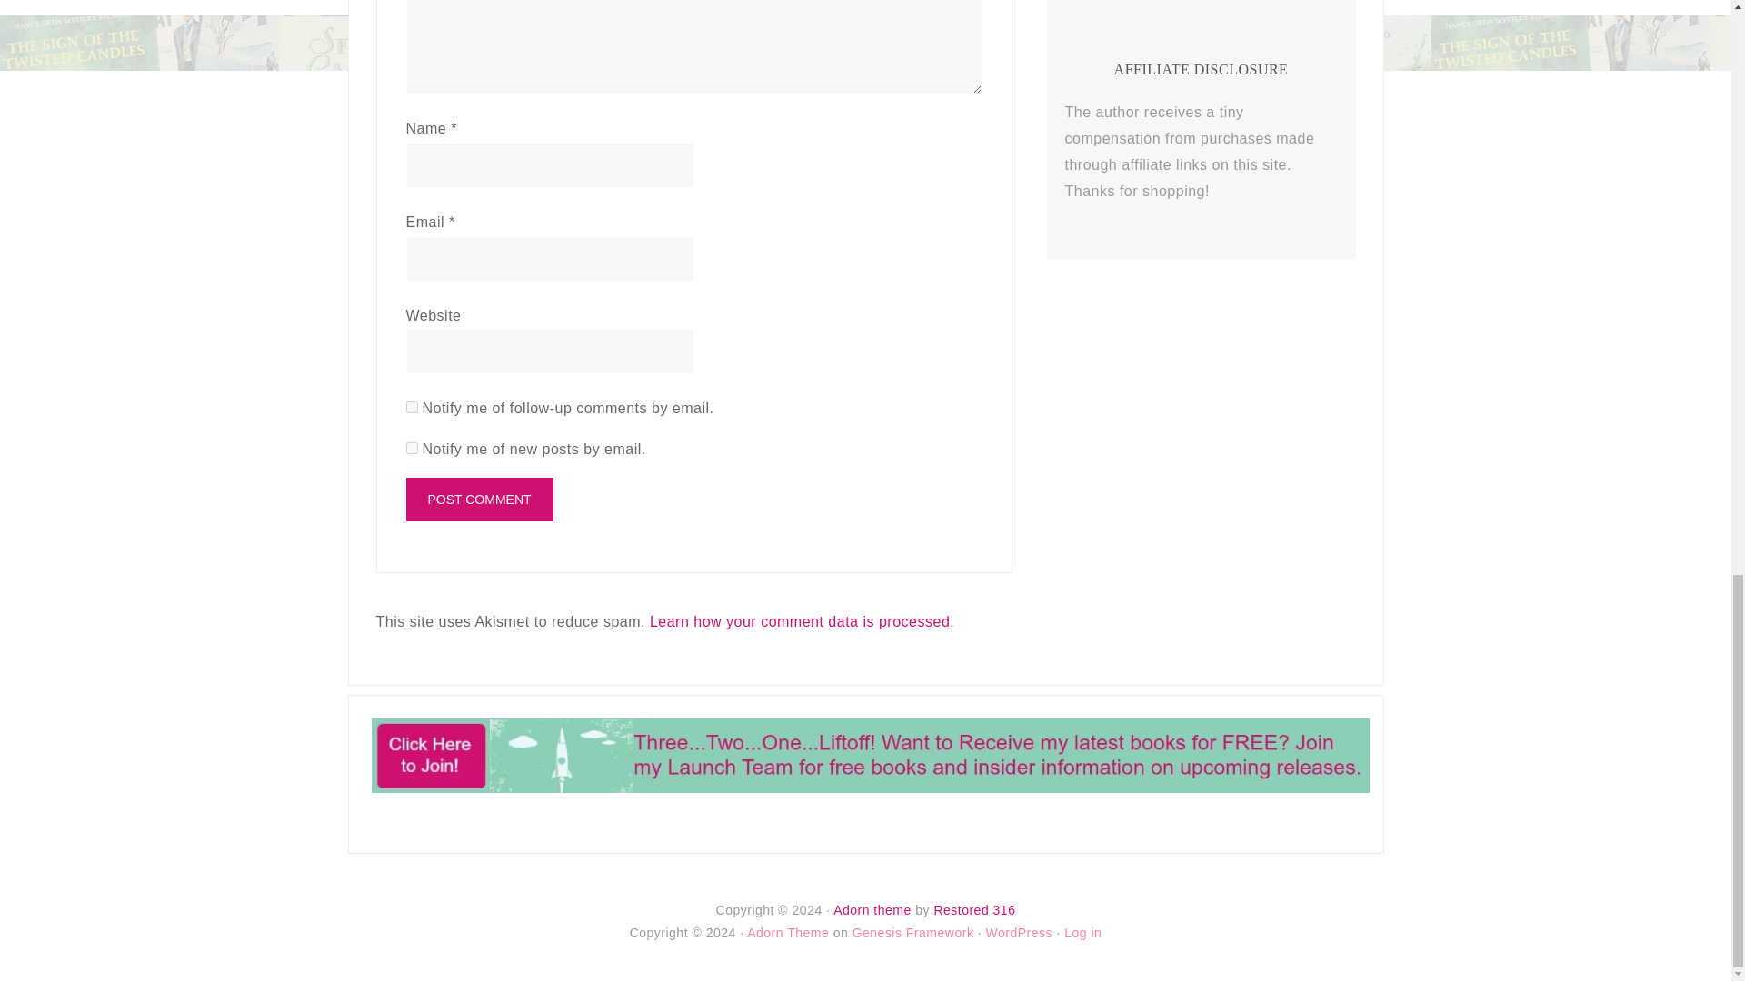 The width and height of the screenshot is (1745, 981). I want to click on Genesis Framework, so click(912, 932).